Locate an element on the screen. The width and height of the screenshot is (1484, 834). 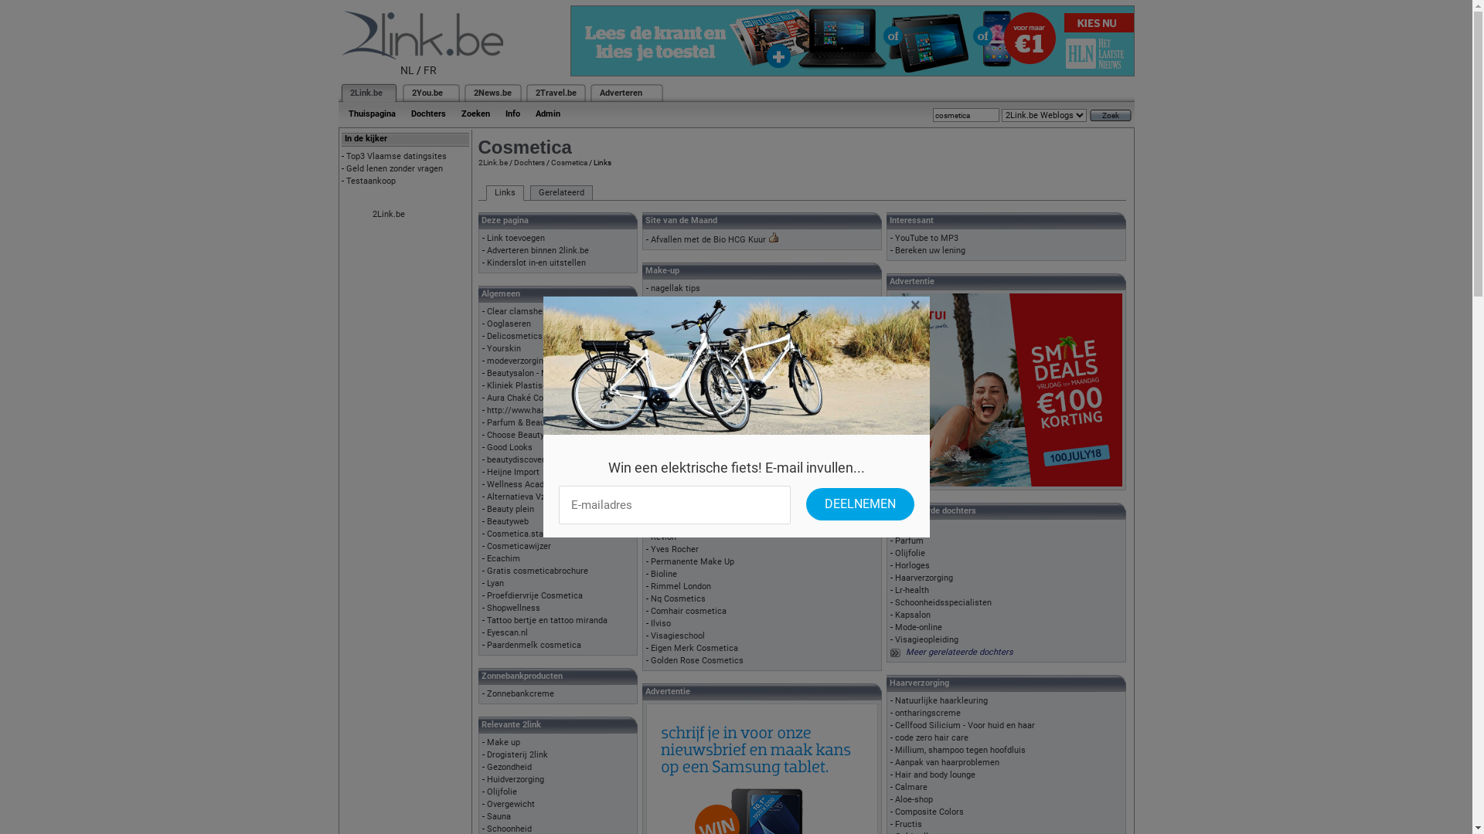
Maybelline is located at coordinates (672, 525).